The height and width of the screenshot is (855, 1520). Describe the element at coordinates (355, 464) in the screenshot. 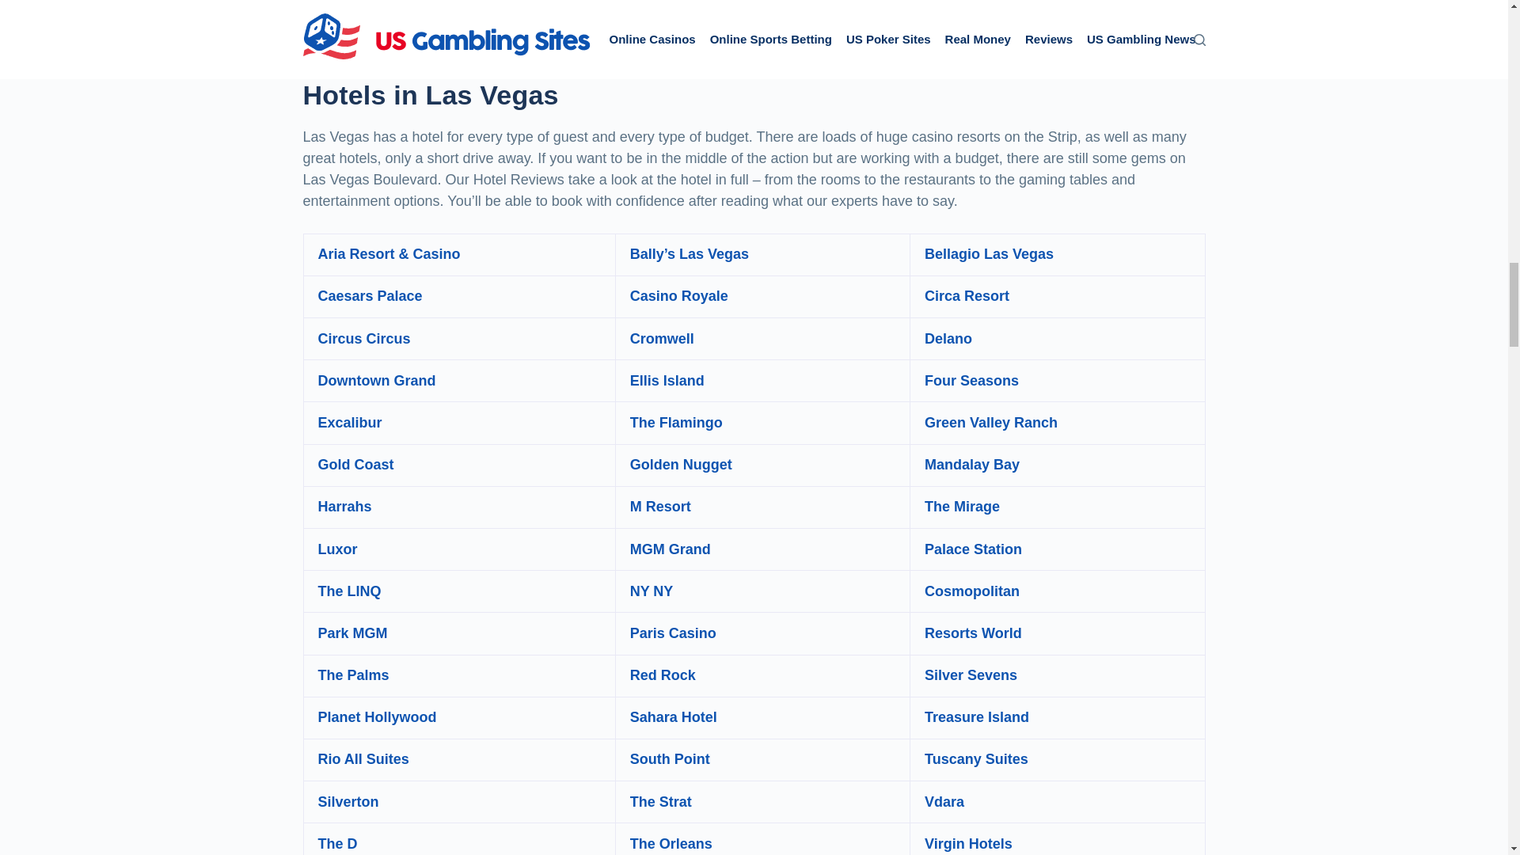

I see `Gold Coast` at that location.